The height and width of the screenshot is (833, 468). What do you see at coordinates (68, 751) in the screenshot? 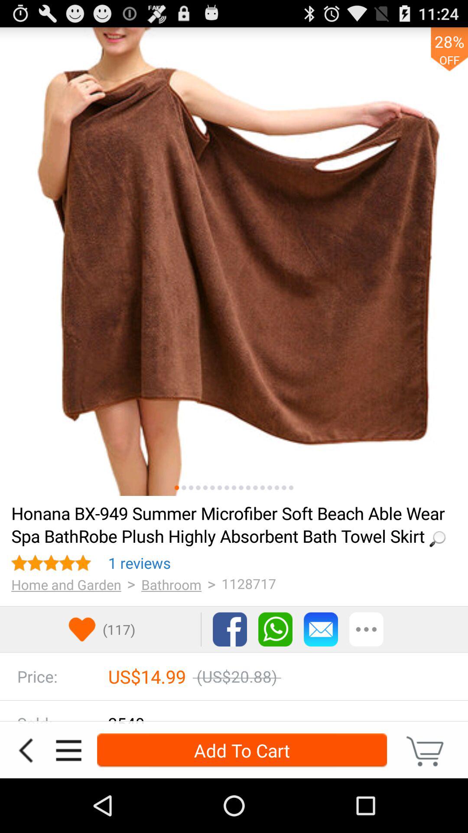
I see `open menu` at bounding box center [68, 751].